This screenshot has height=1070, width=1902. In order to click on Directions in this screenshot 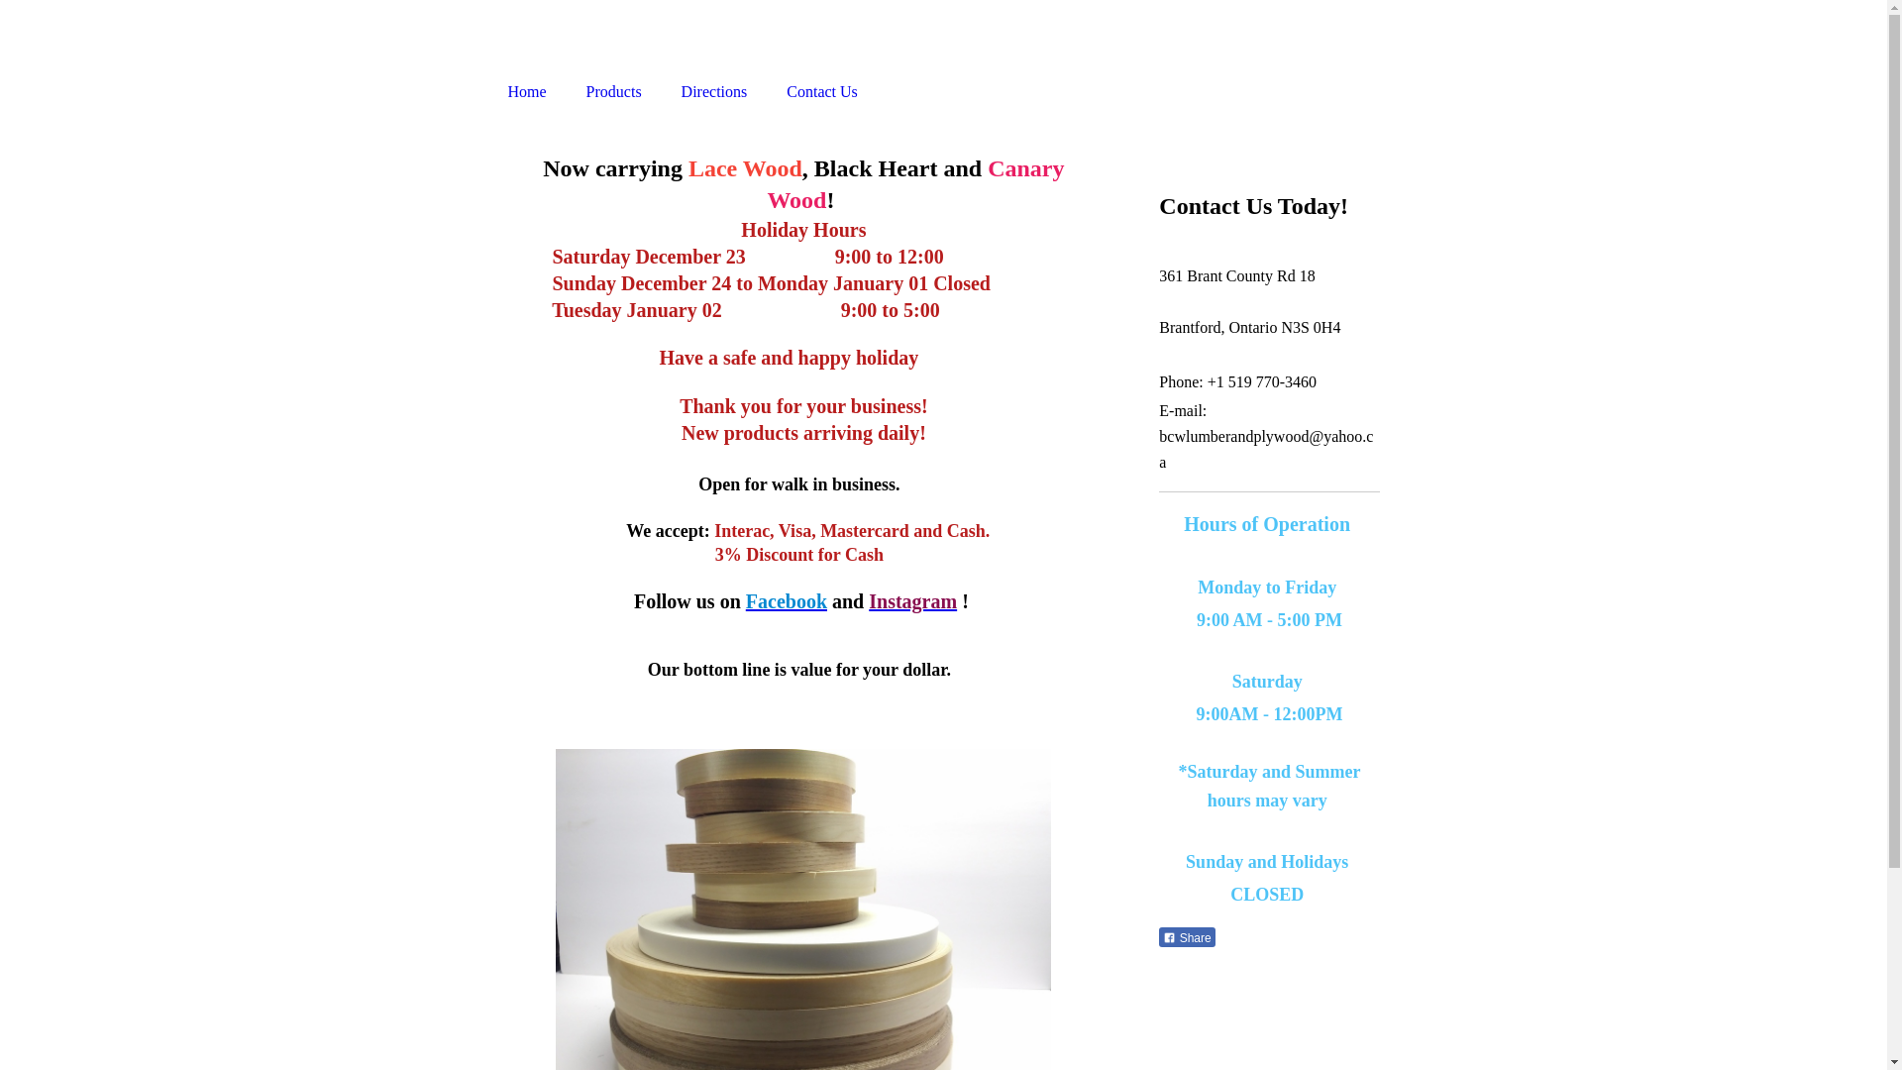, I will do `click(715, 92)`.